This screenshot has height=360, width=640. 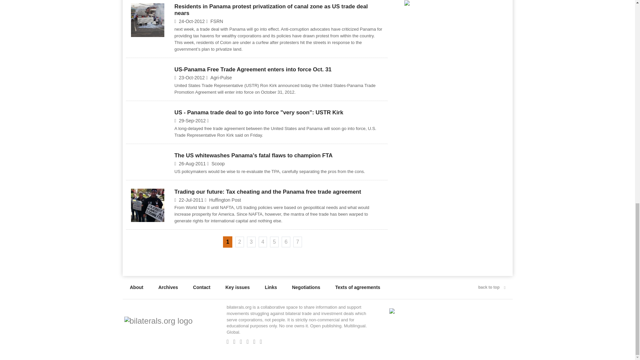 What do you see at coordinates (137, 287) in the screenshot?
I see `About` at bounding box center [137, 287].